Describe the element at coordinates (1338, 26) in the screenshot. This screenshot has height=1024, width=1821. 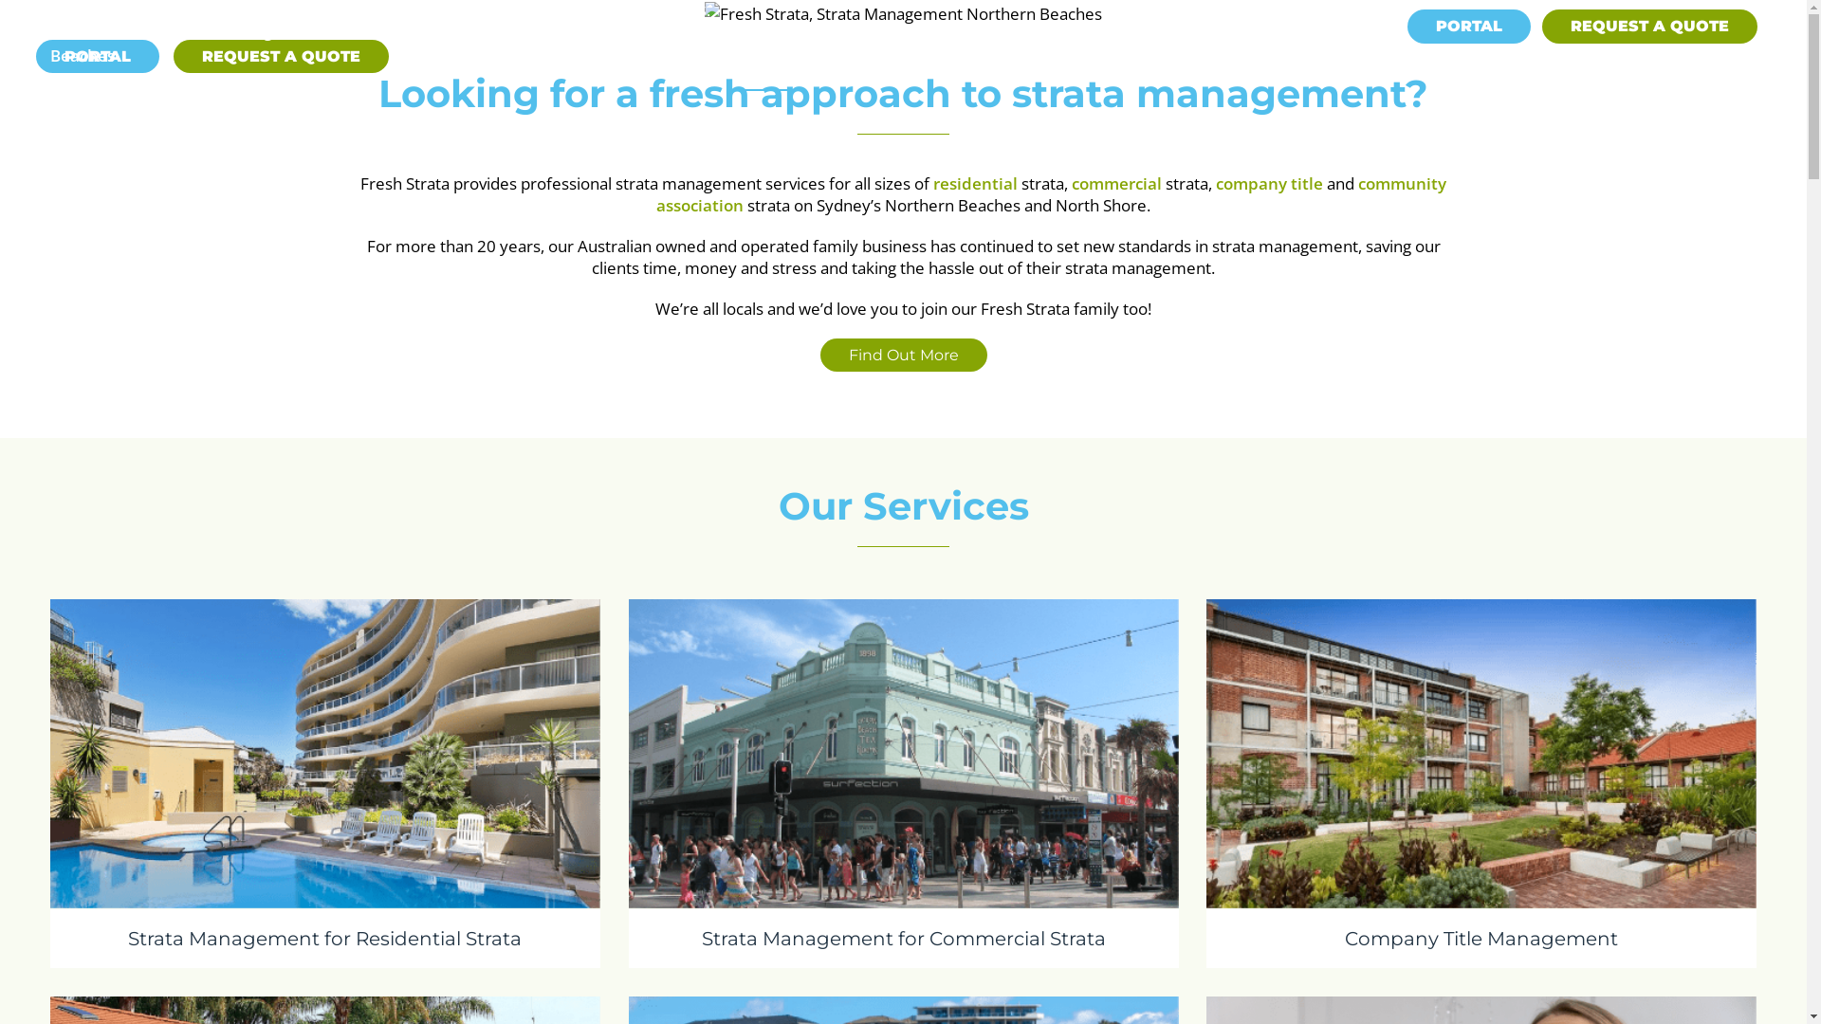
I see `02 9939 8061` at that location.